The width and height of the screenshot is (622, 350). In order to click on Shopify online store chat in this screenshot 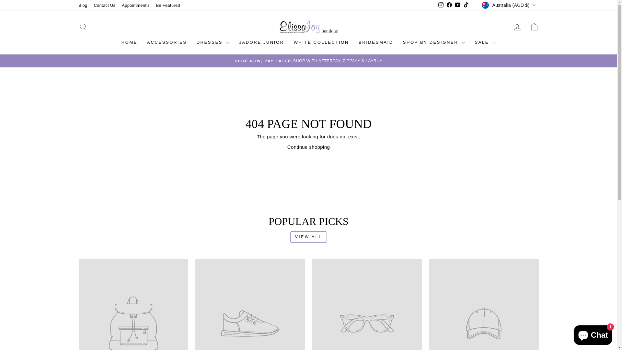, I will do `click(593, 334)`.